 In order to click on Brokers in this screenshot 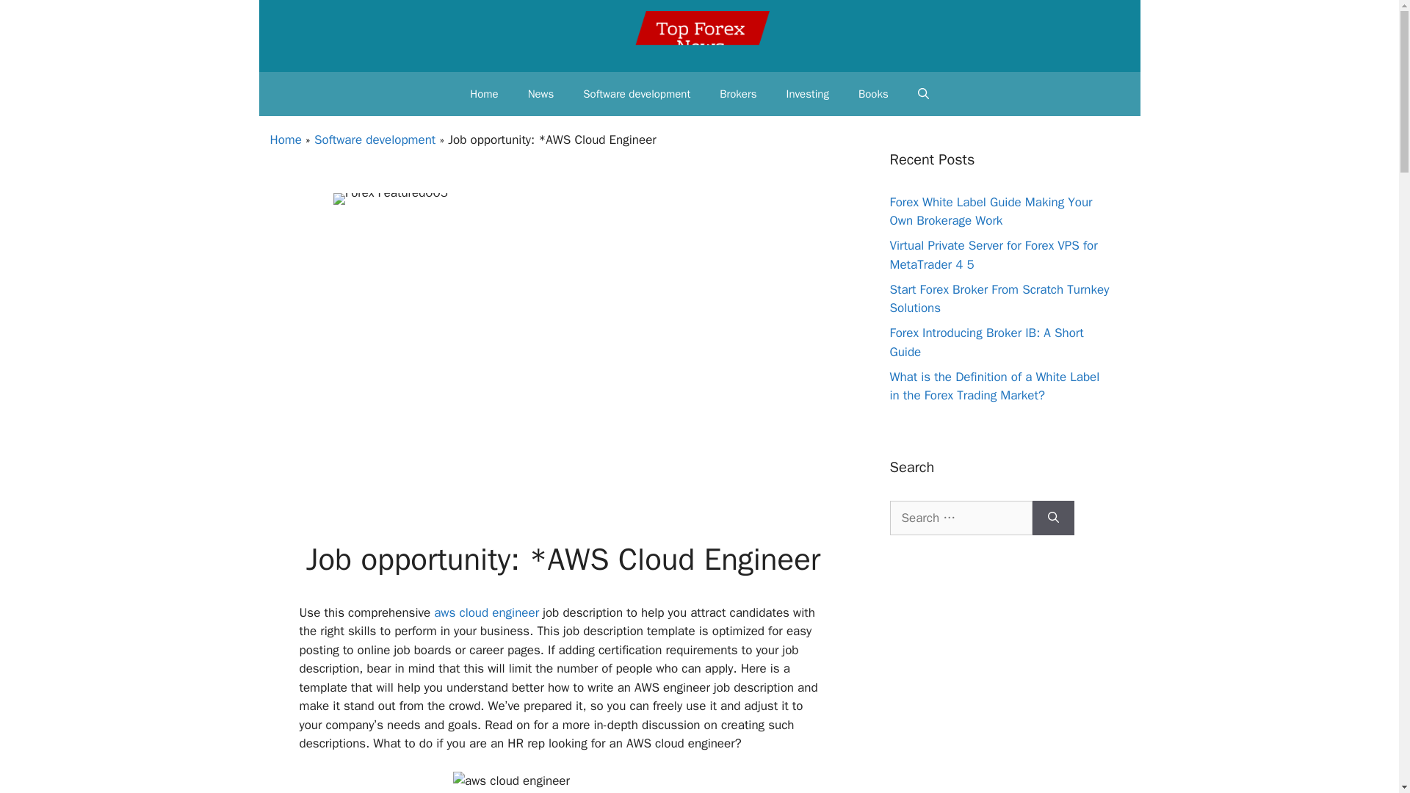, I will do `click(738, 94)`.